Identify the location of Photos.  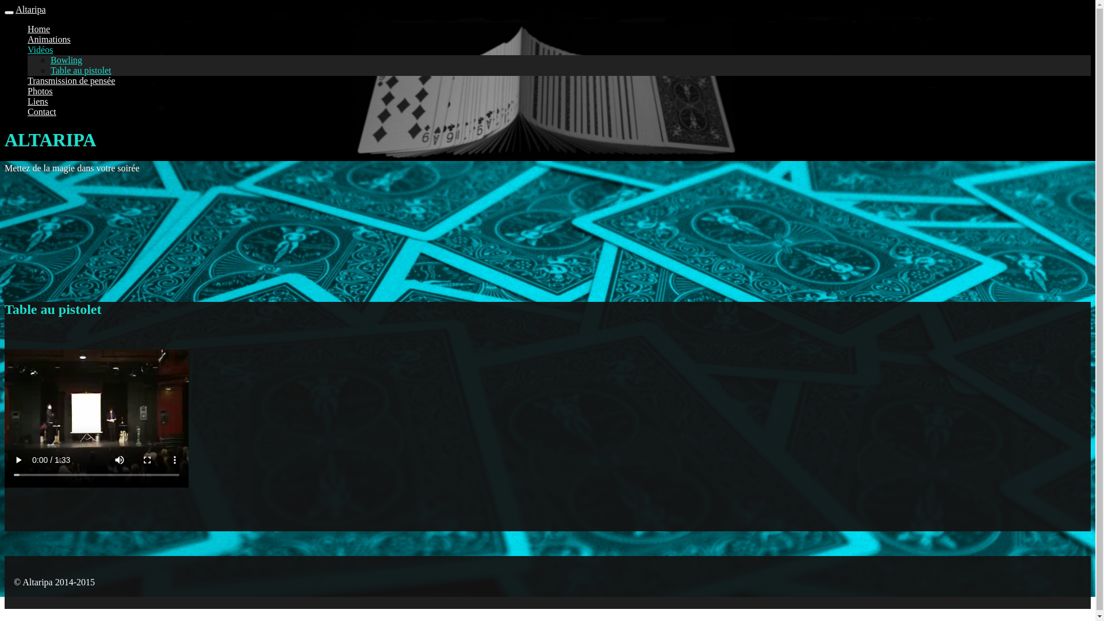
(40, 91).